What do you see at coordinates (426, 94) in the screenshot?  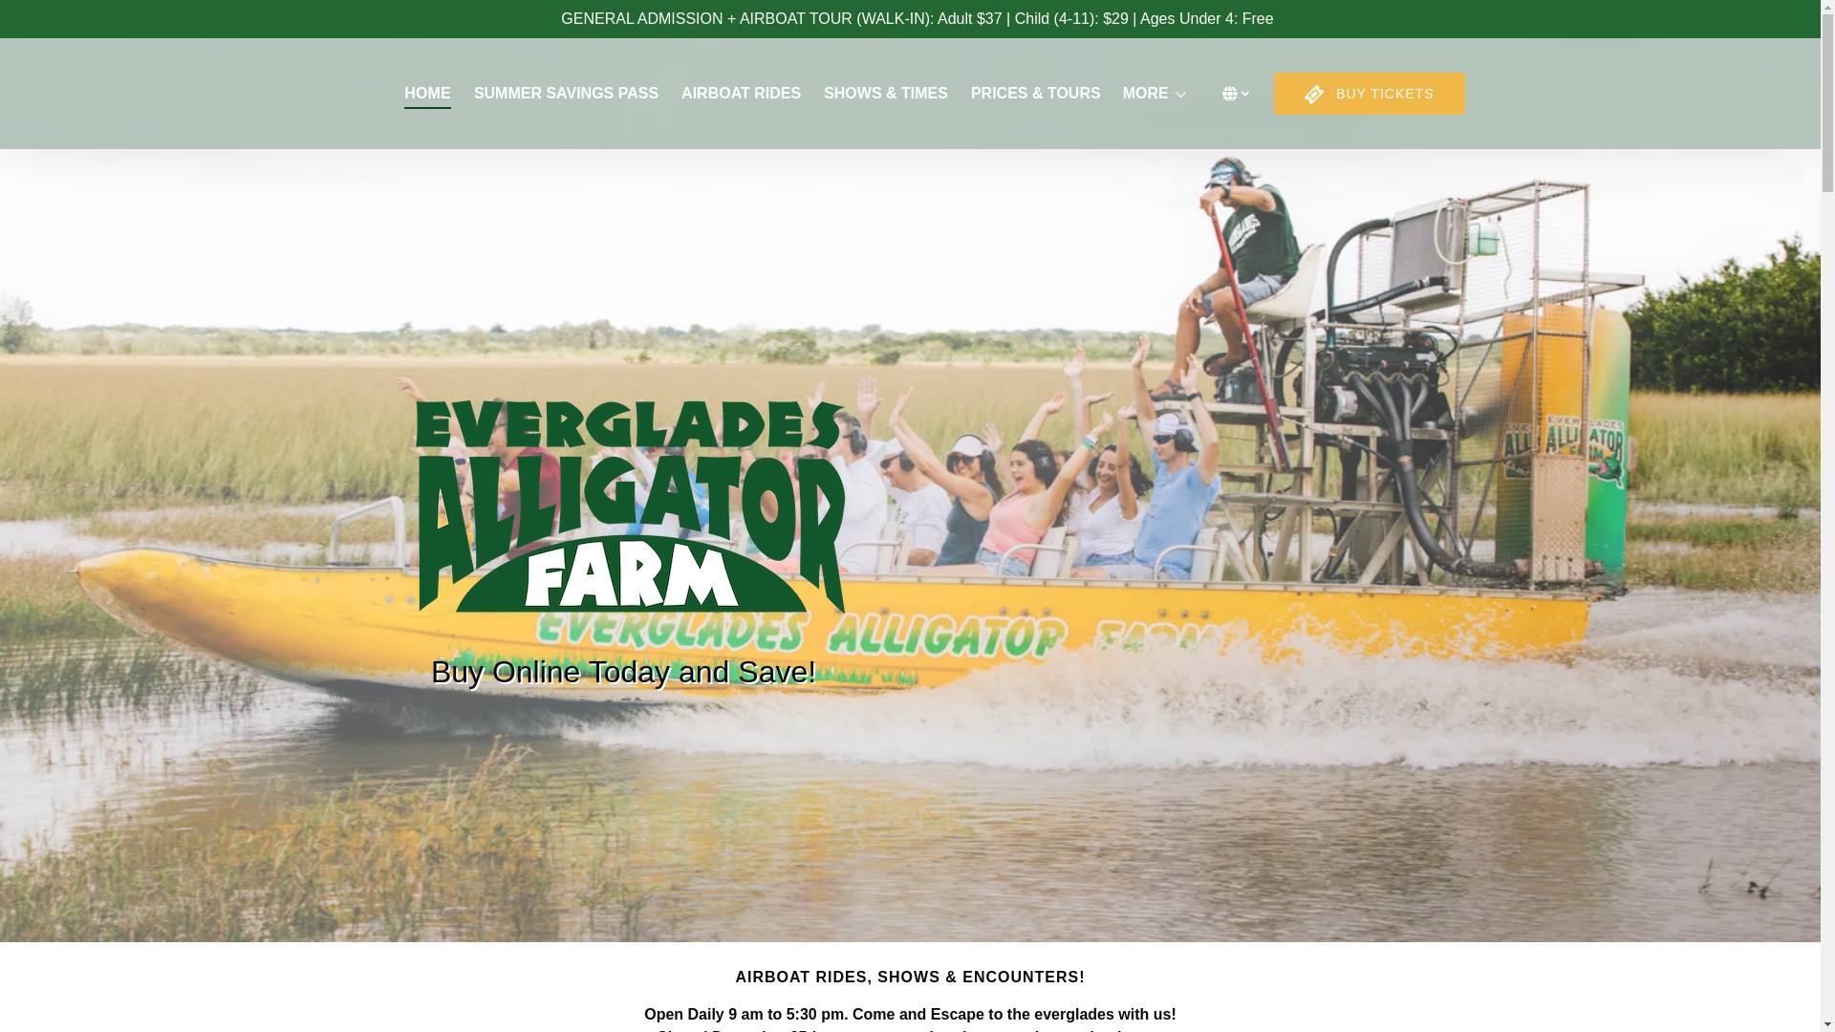 I see `HOME` at bounding box center [426, 94].